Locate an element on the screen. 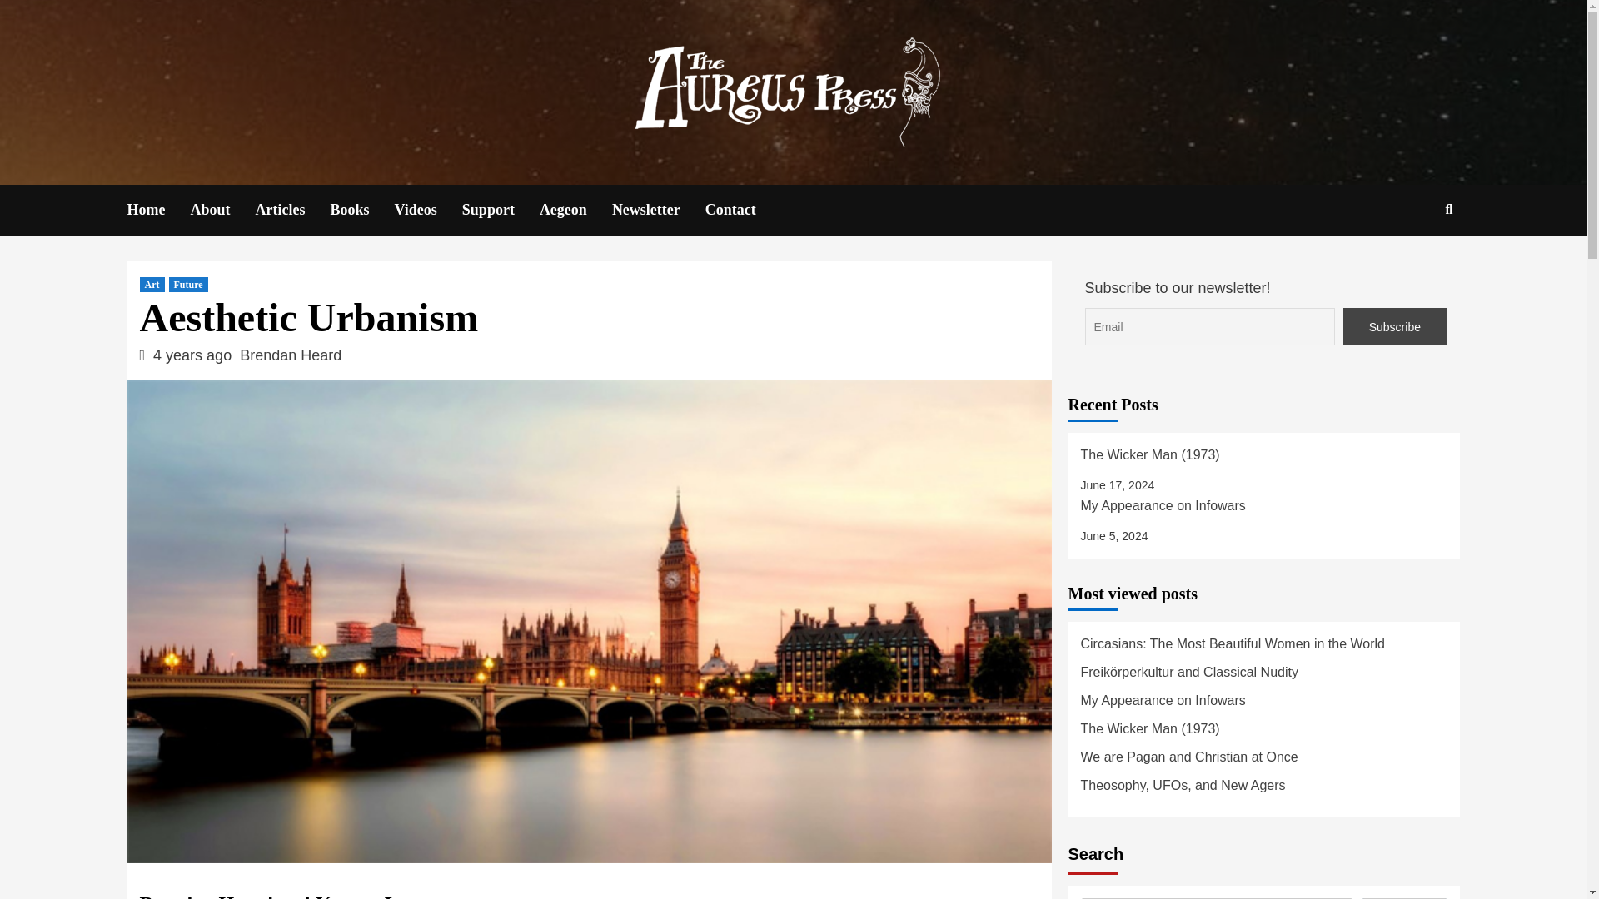 The image size is (1599, 899). Search is located at coordinates (1410, 263).